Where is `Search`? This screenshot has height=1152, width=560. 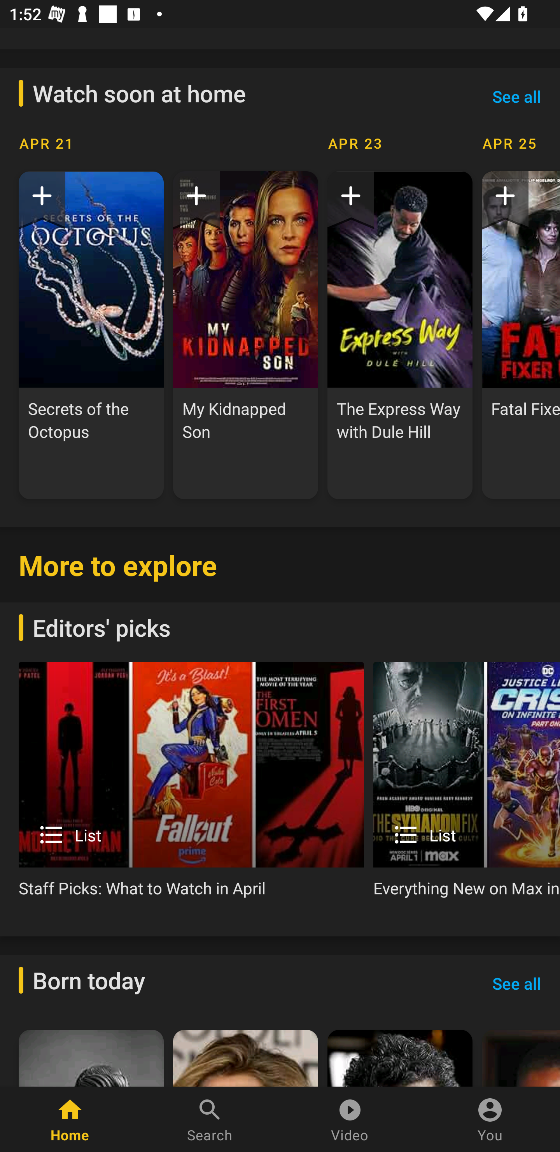
Search is located at coordinates (210, 1119).